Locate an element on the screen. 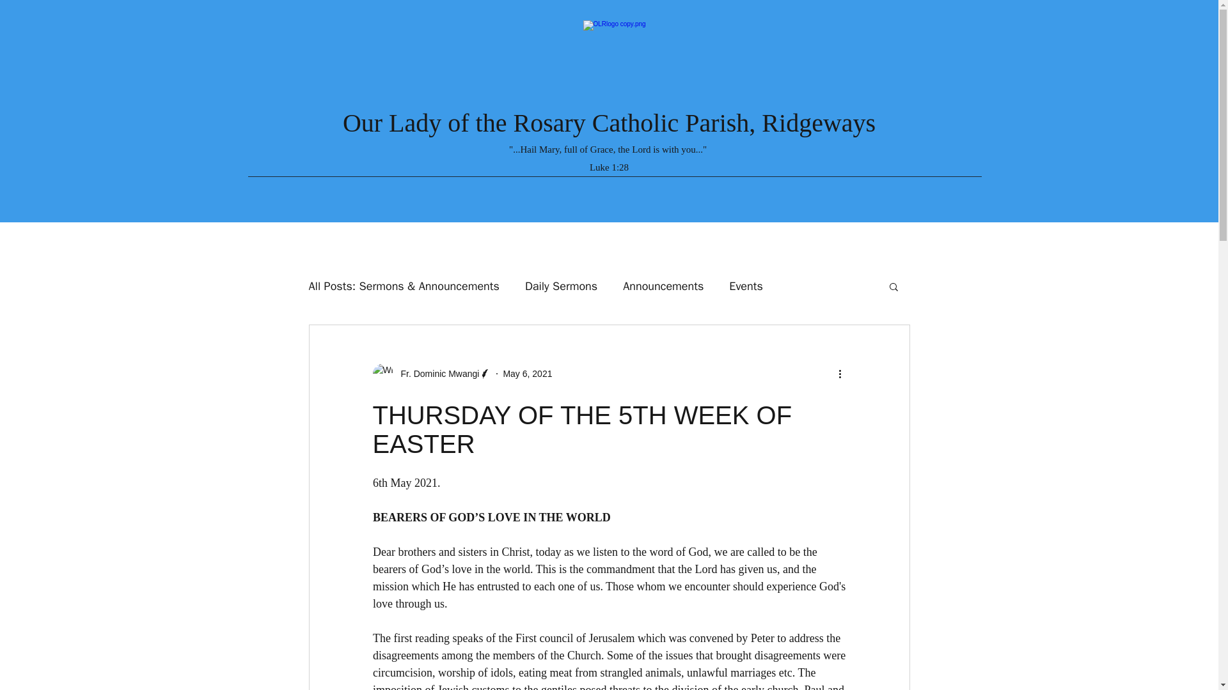  Our Lady of the Rosary Catholic Parish, Ridgeways is located at coordinates (609, 123).